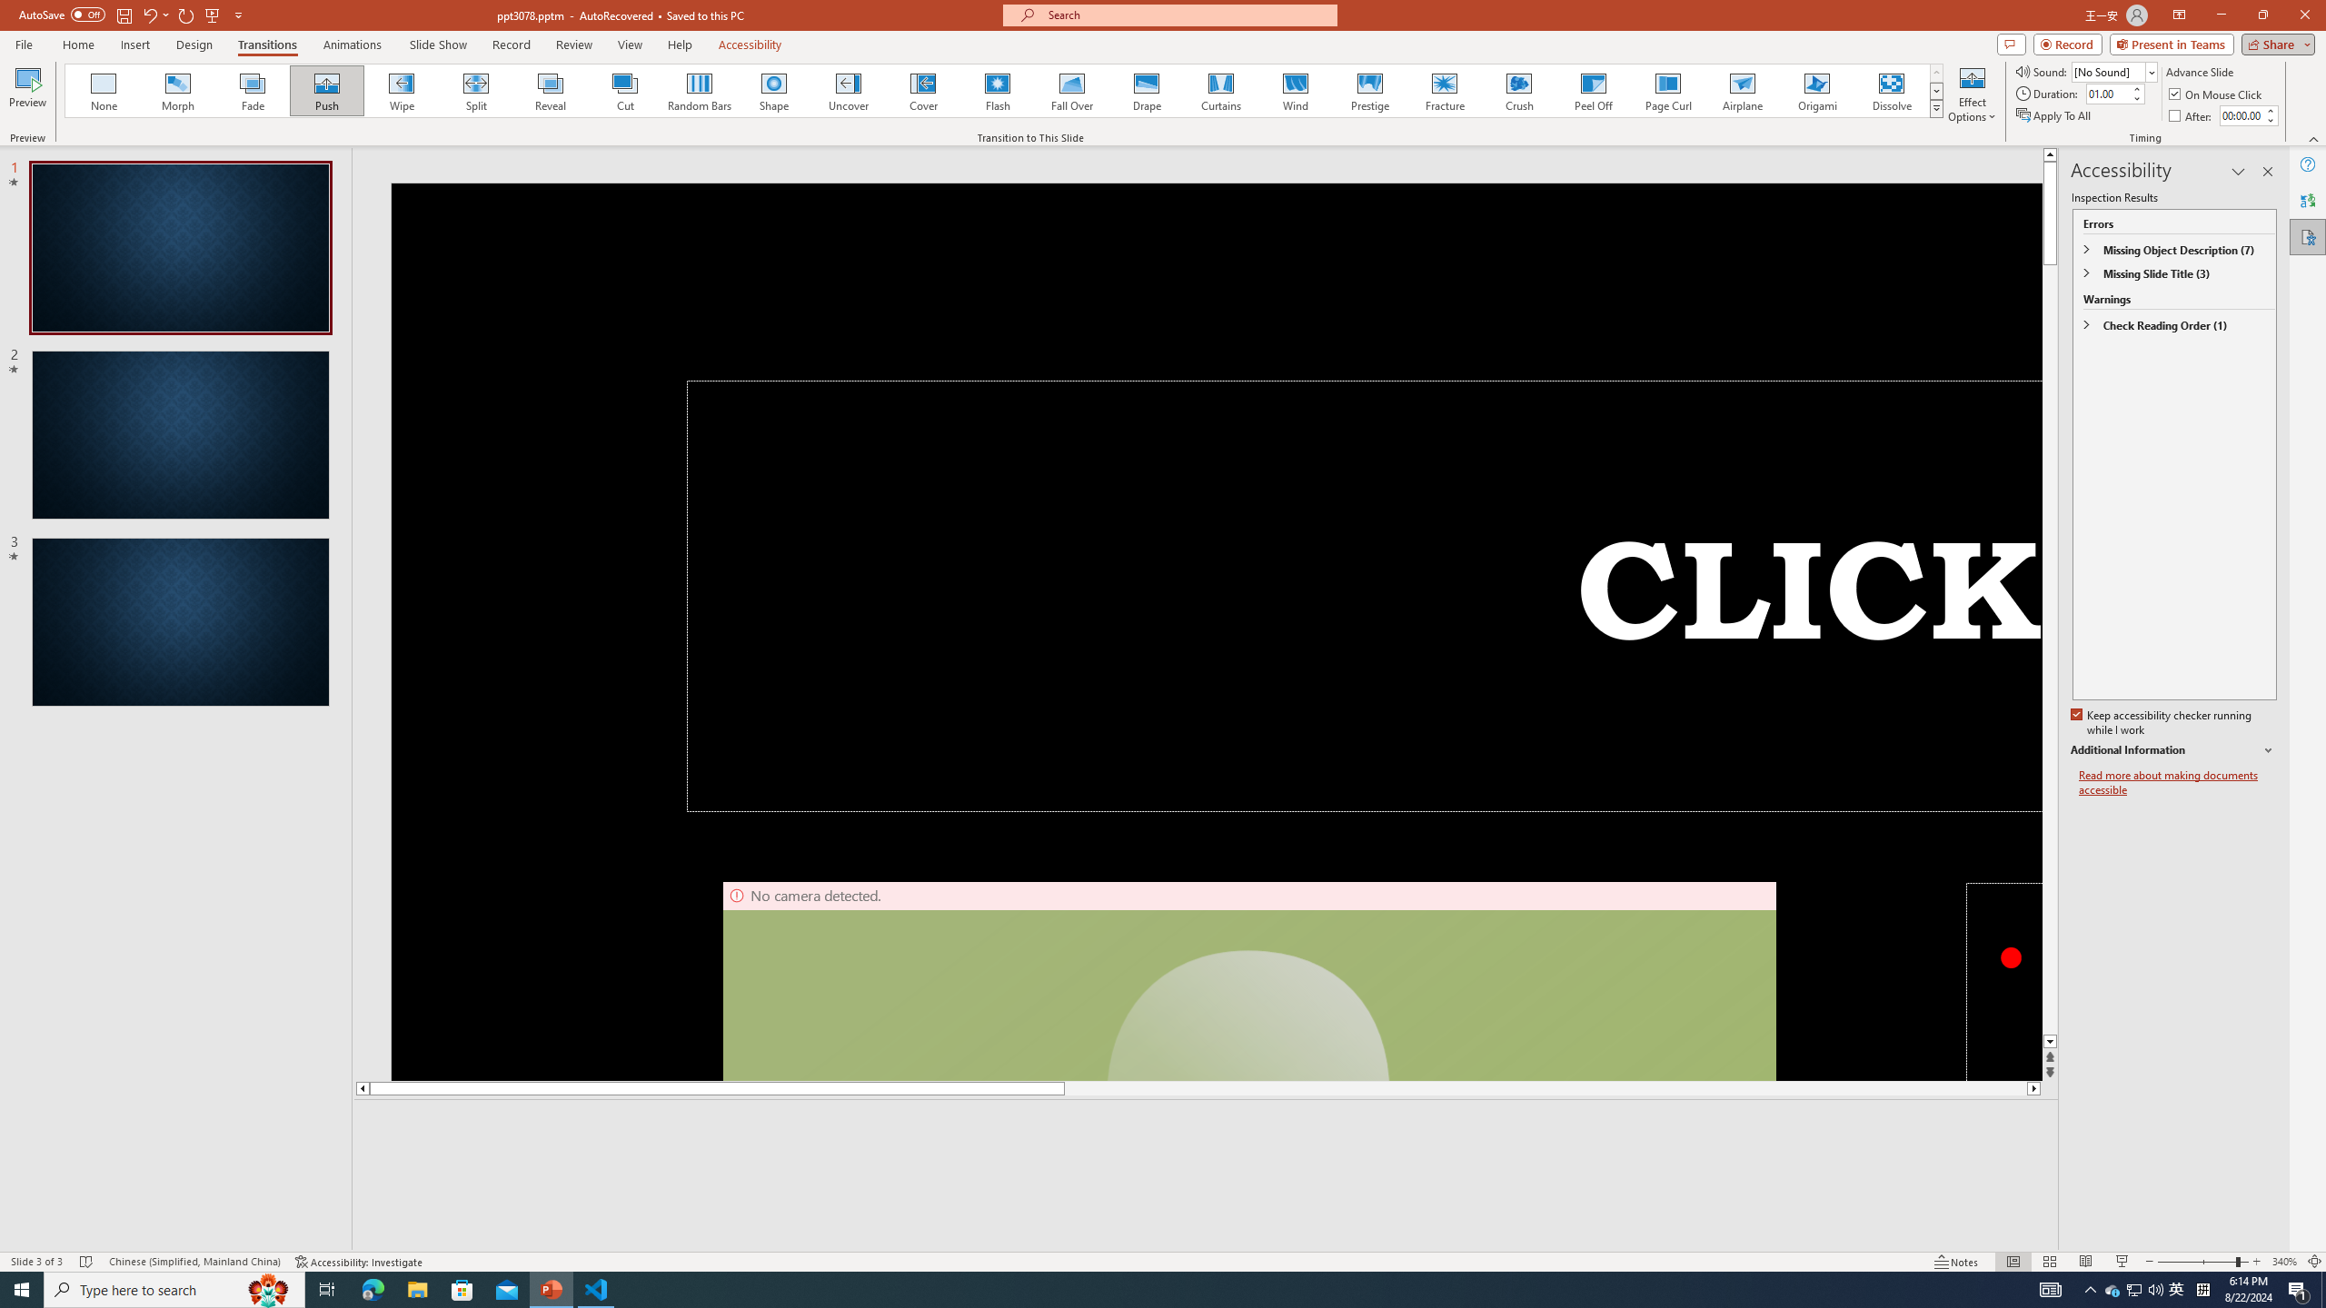 This screenshot has height=1308, width=2326. Describe the element at coordinates (2217, 94) in the screenshot. I see `On Mouse Click` at that location.